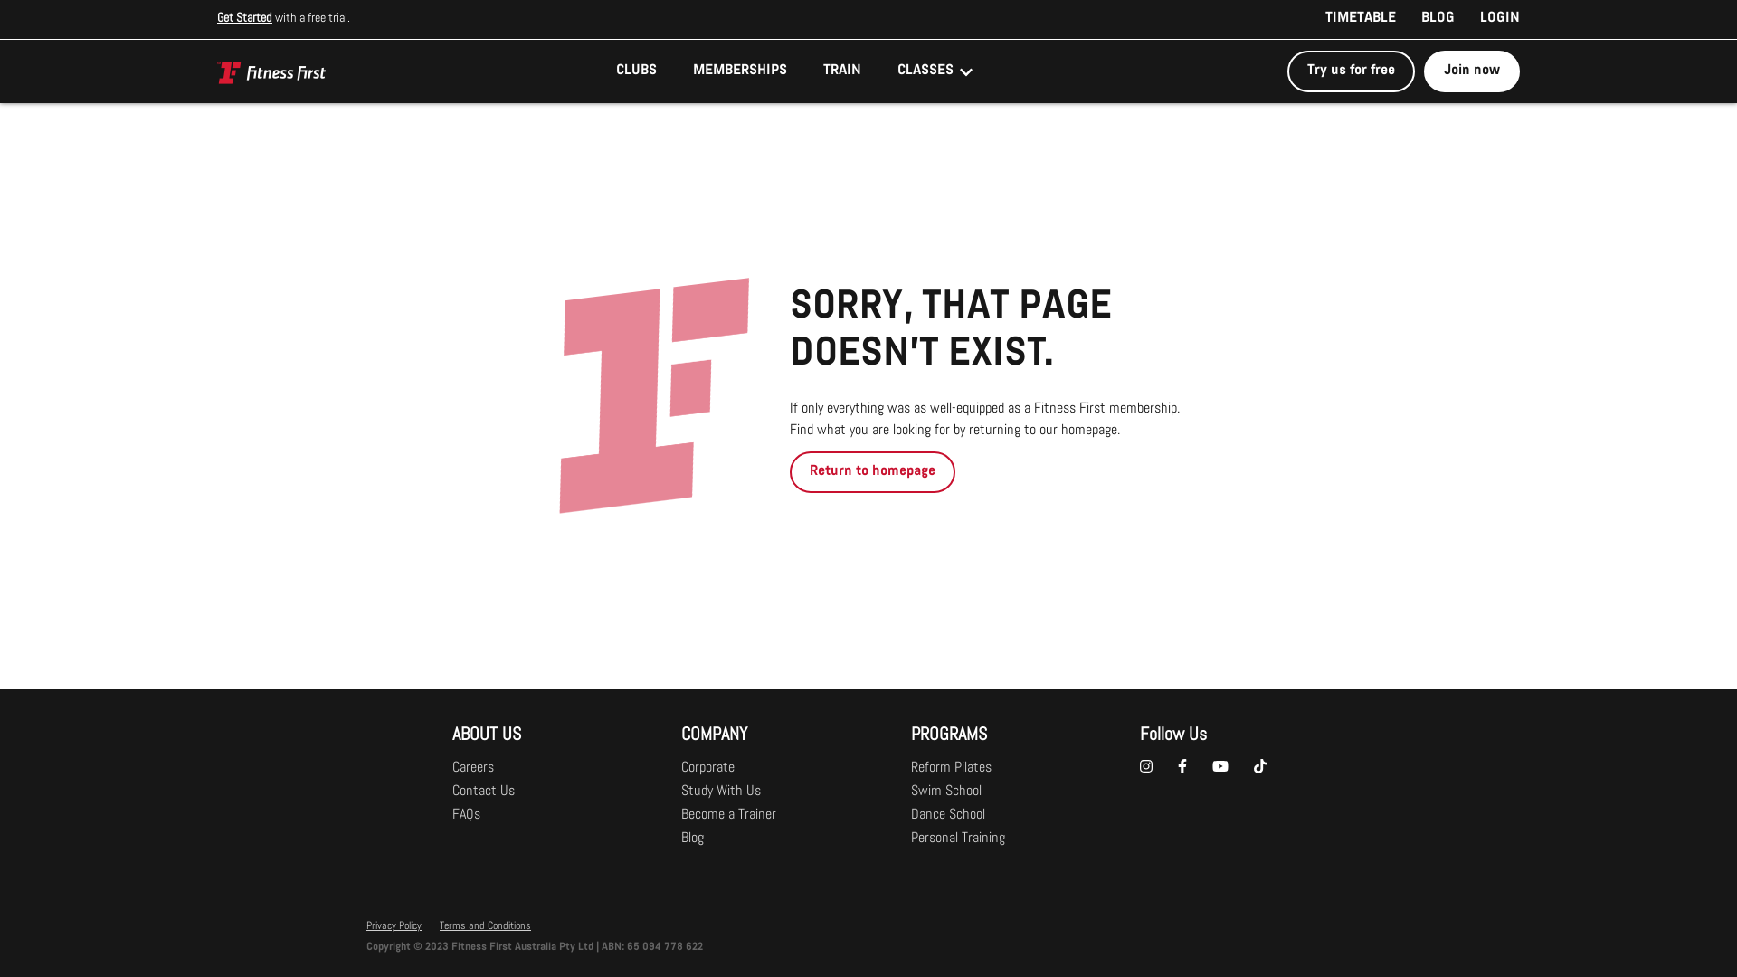  I want to click on TIMETABLE, so click(1361, 20).